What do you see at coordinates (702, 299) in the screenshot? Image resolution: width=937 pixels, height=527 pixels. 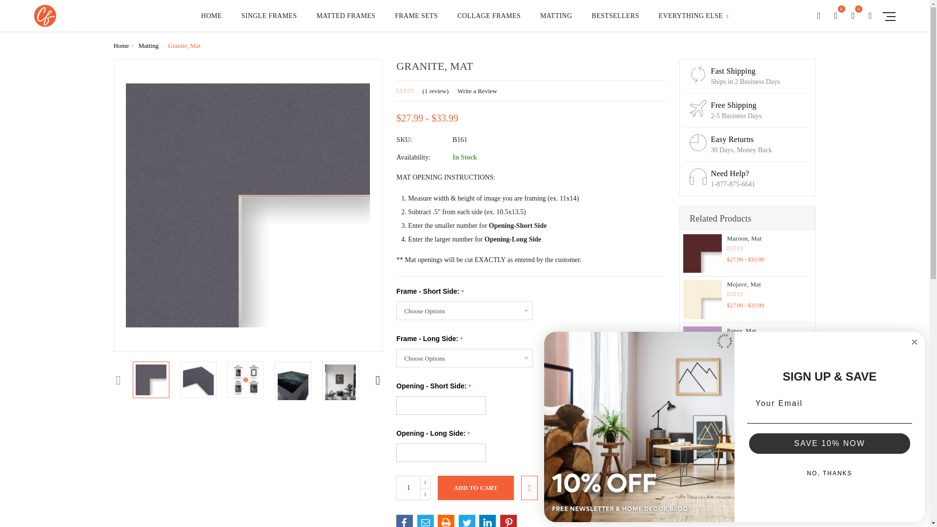 I see `Mojave, Mat` at bounding box center [702, 299].